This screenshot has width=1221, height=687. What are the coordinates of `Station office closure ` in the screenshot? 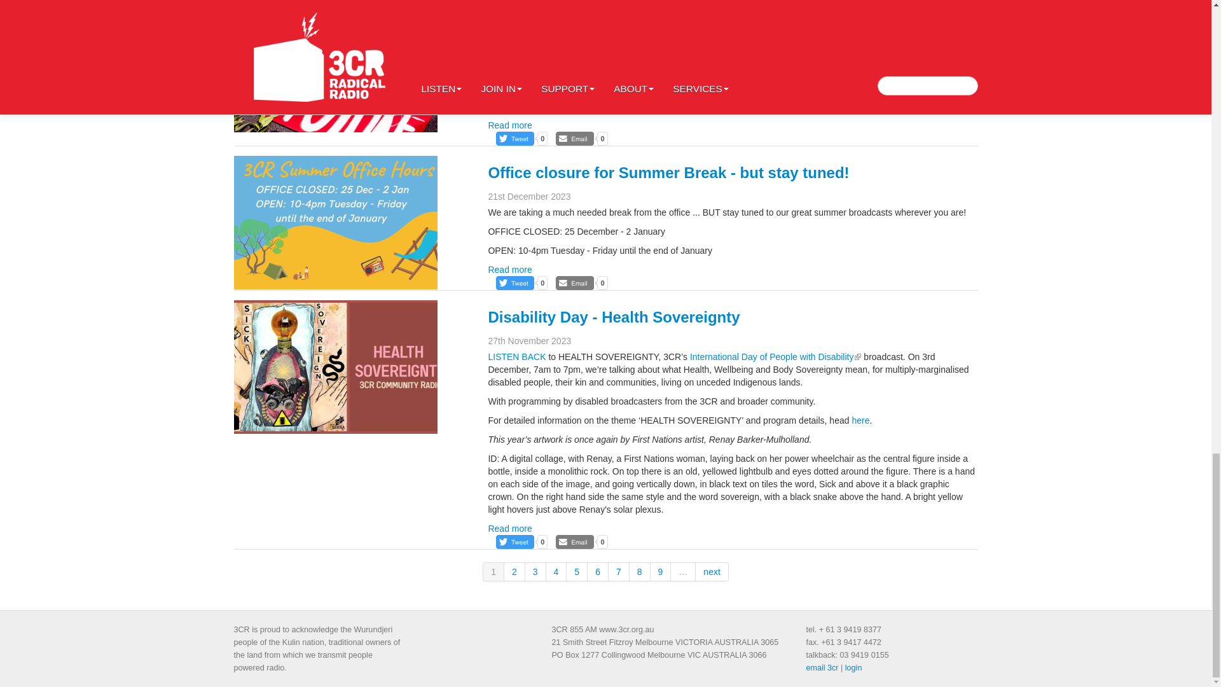 It's located at (336, 223).